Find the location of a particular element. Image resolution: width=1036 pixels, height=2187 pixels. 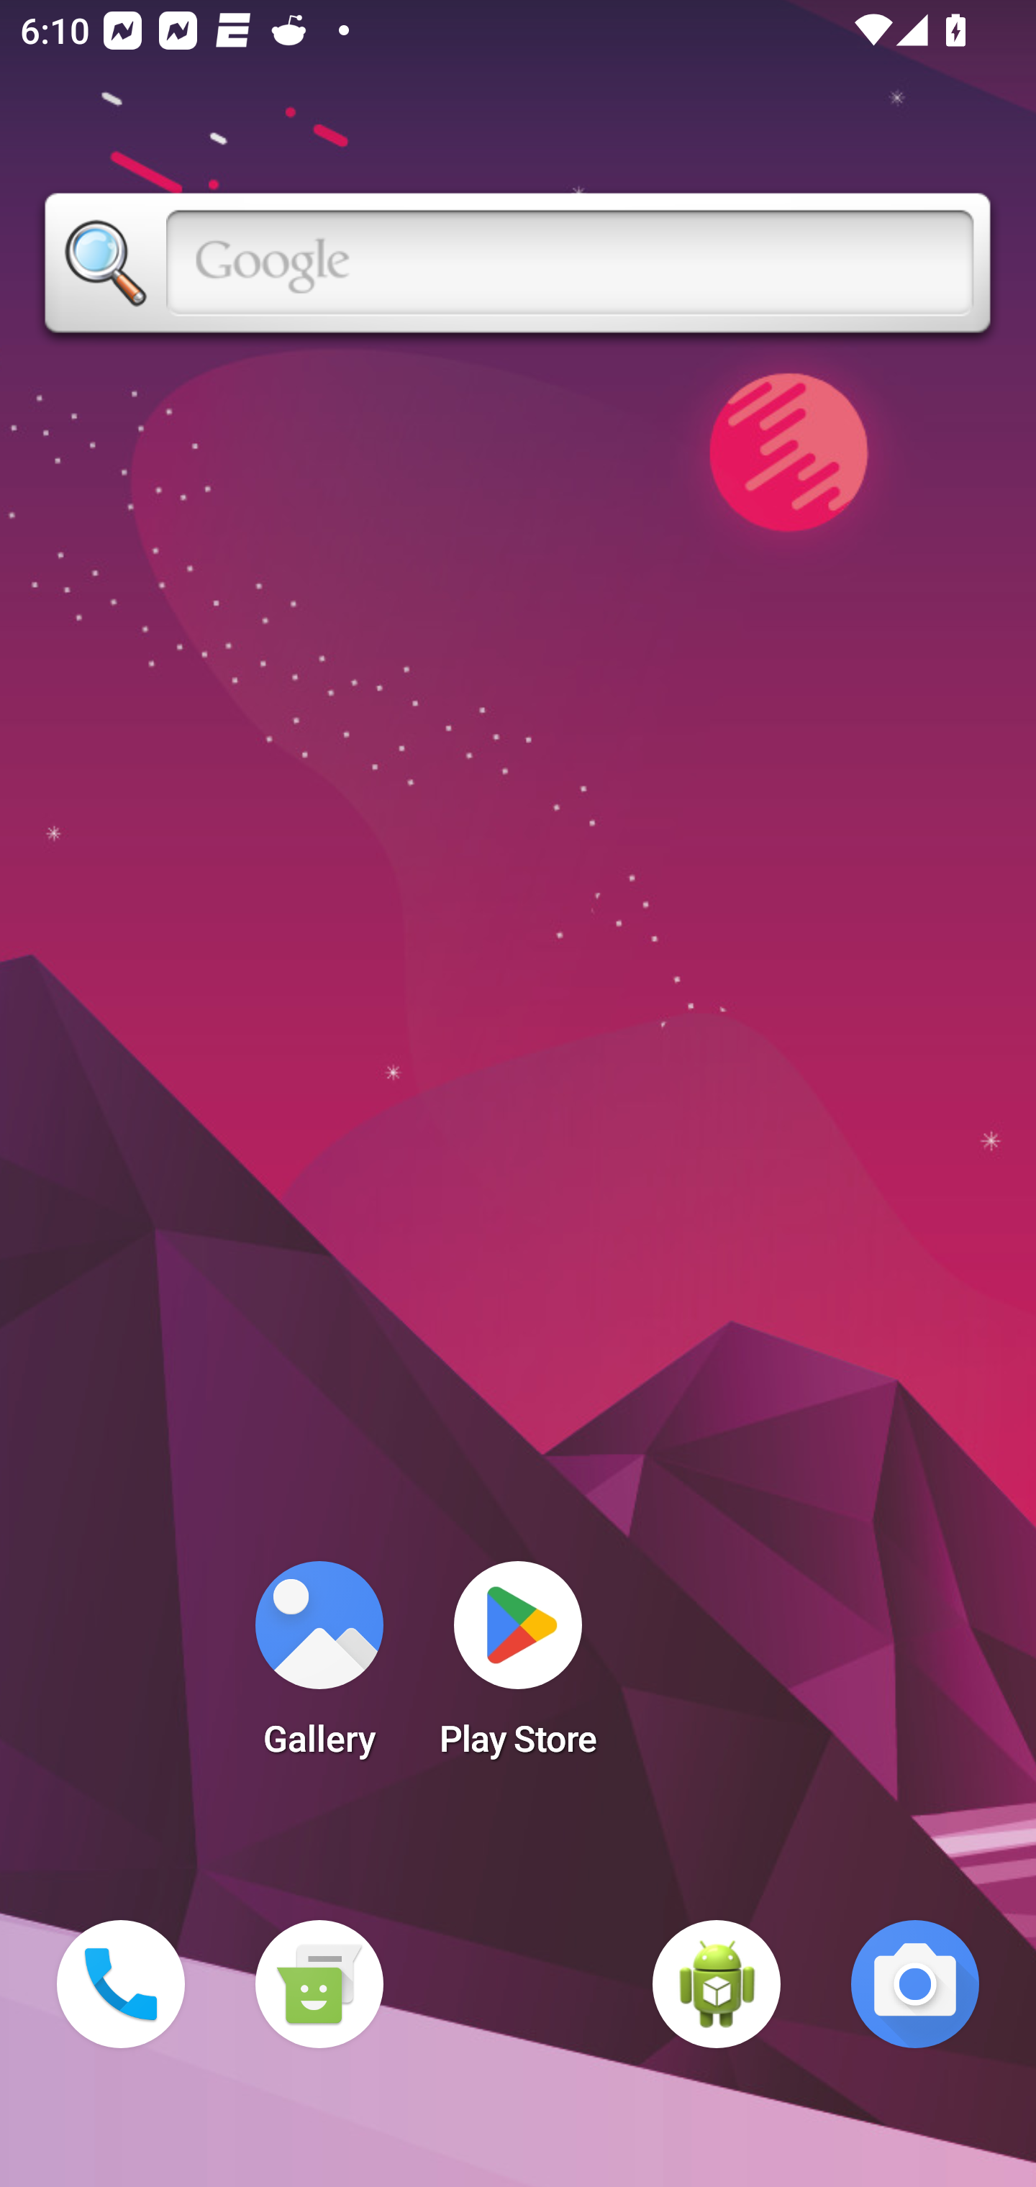

WebView Browser Tester is located at coordinates (717, 1984).